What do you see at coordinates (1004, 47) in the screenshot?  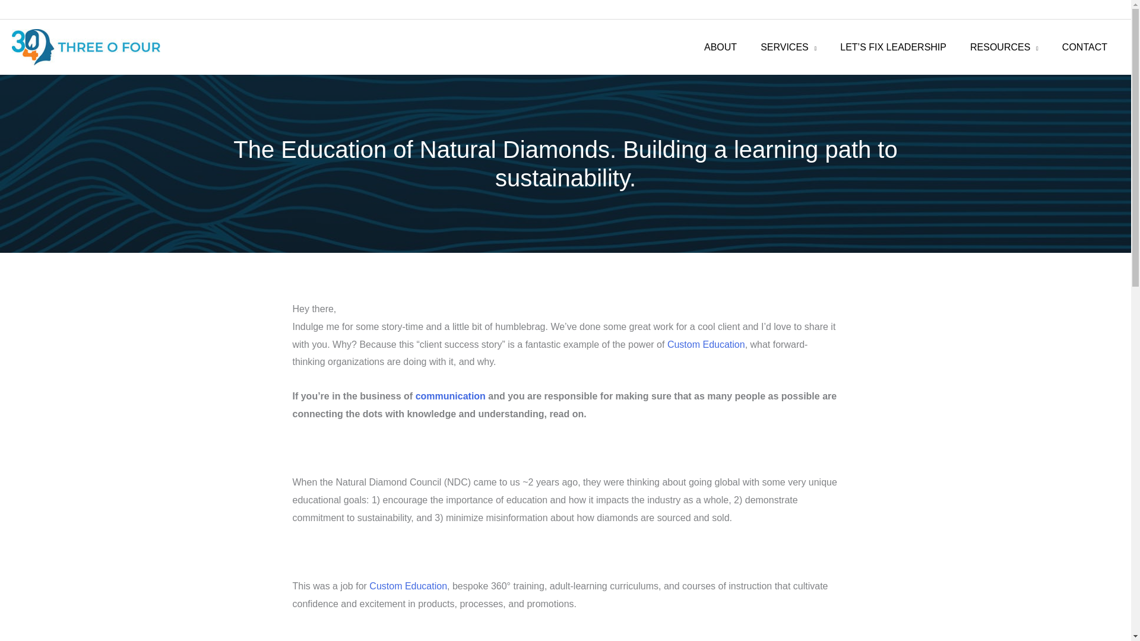 I see `RESOURCES` at bounding box center [1004, 47].